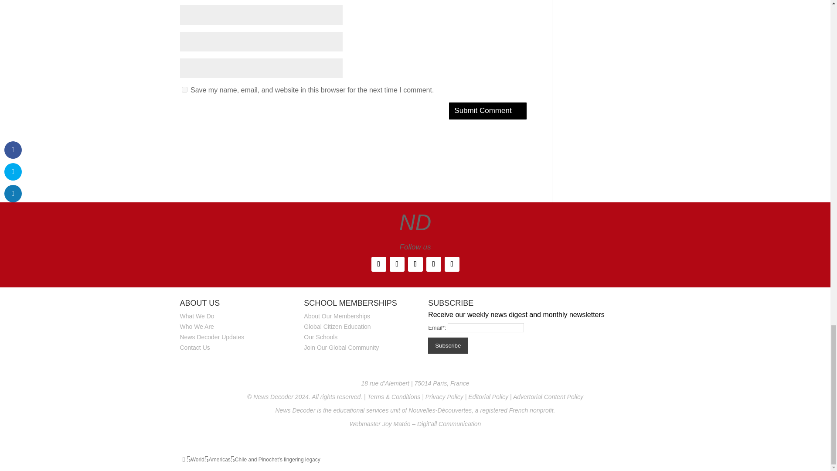 This screenshot has width=837, height=471. Describe the element at coordinates (415, 264) in the screenshot. I see `Follow on Instagram` at that location.